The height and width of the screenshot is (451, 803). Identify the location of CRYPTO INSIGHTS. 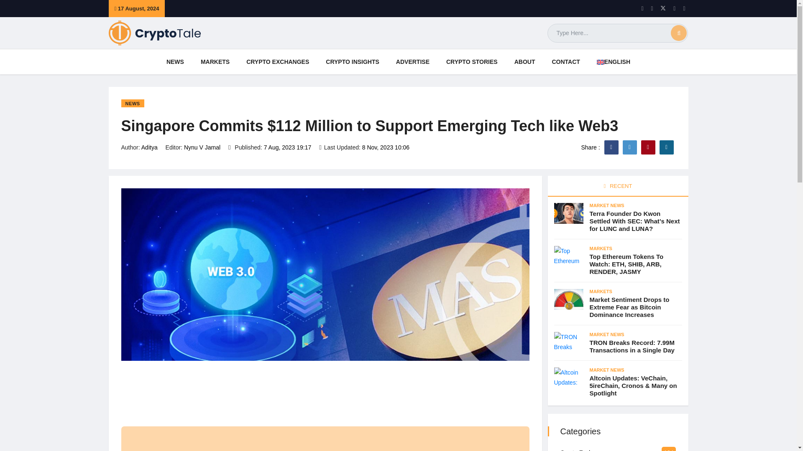
(353, 62).